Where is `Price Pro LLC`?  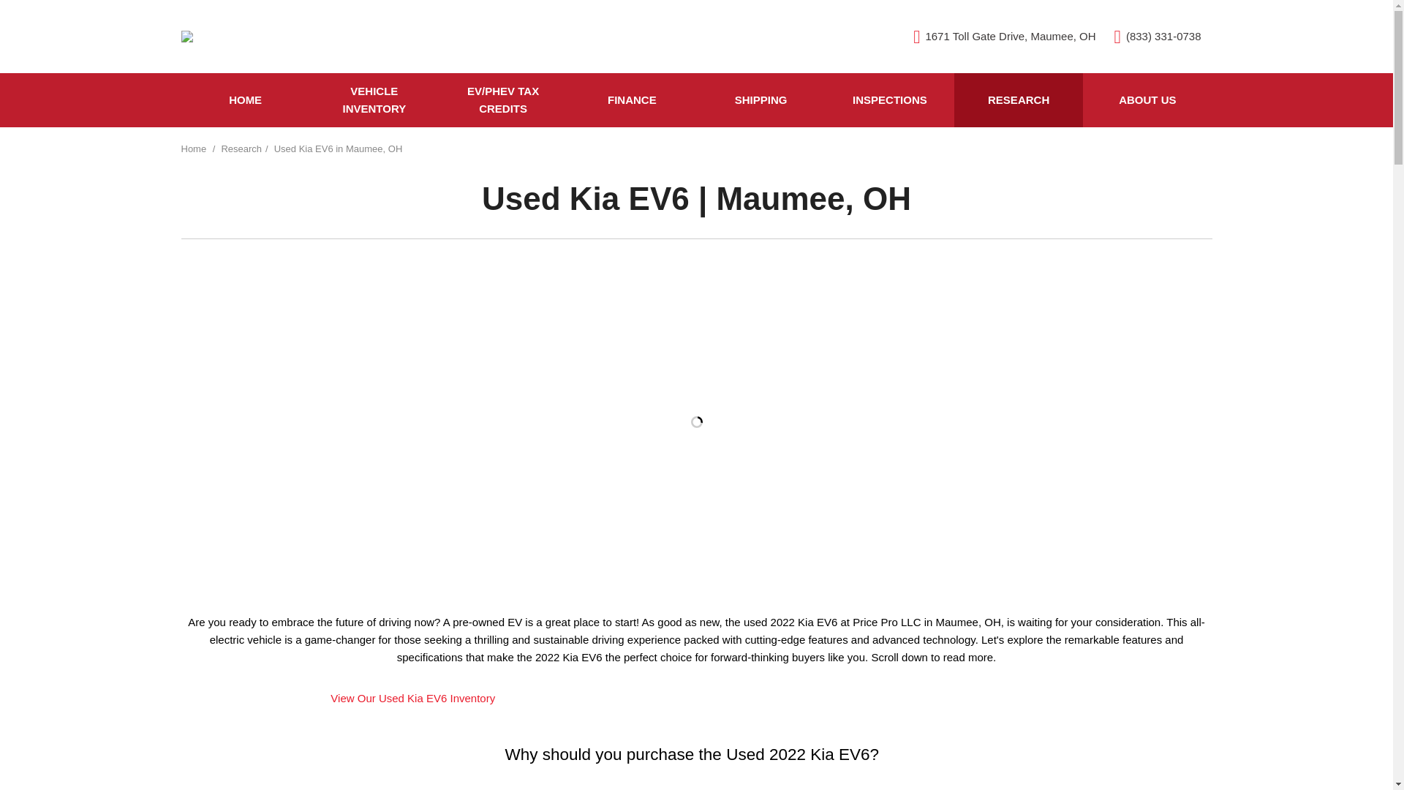
Price Pro LLC is located at coordinates (187, 37).